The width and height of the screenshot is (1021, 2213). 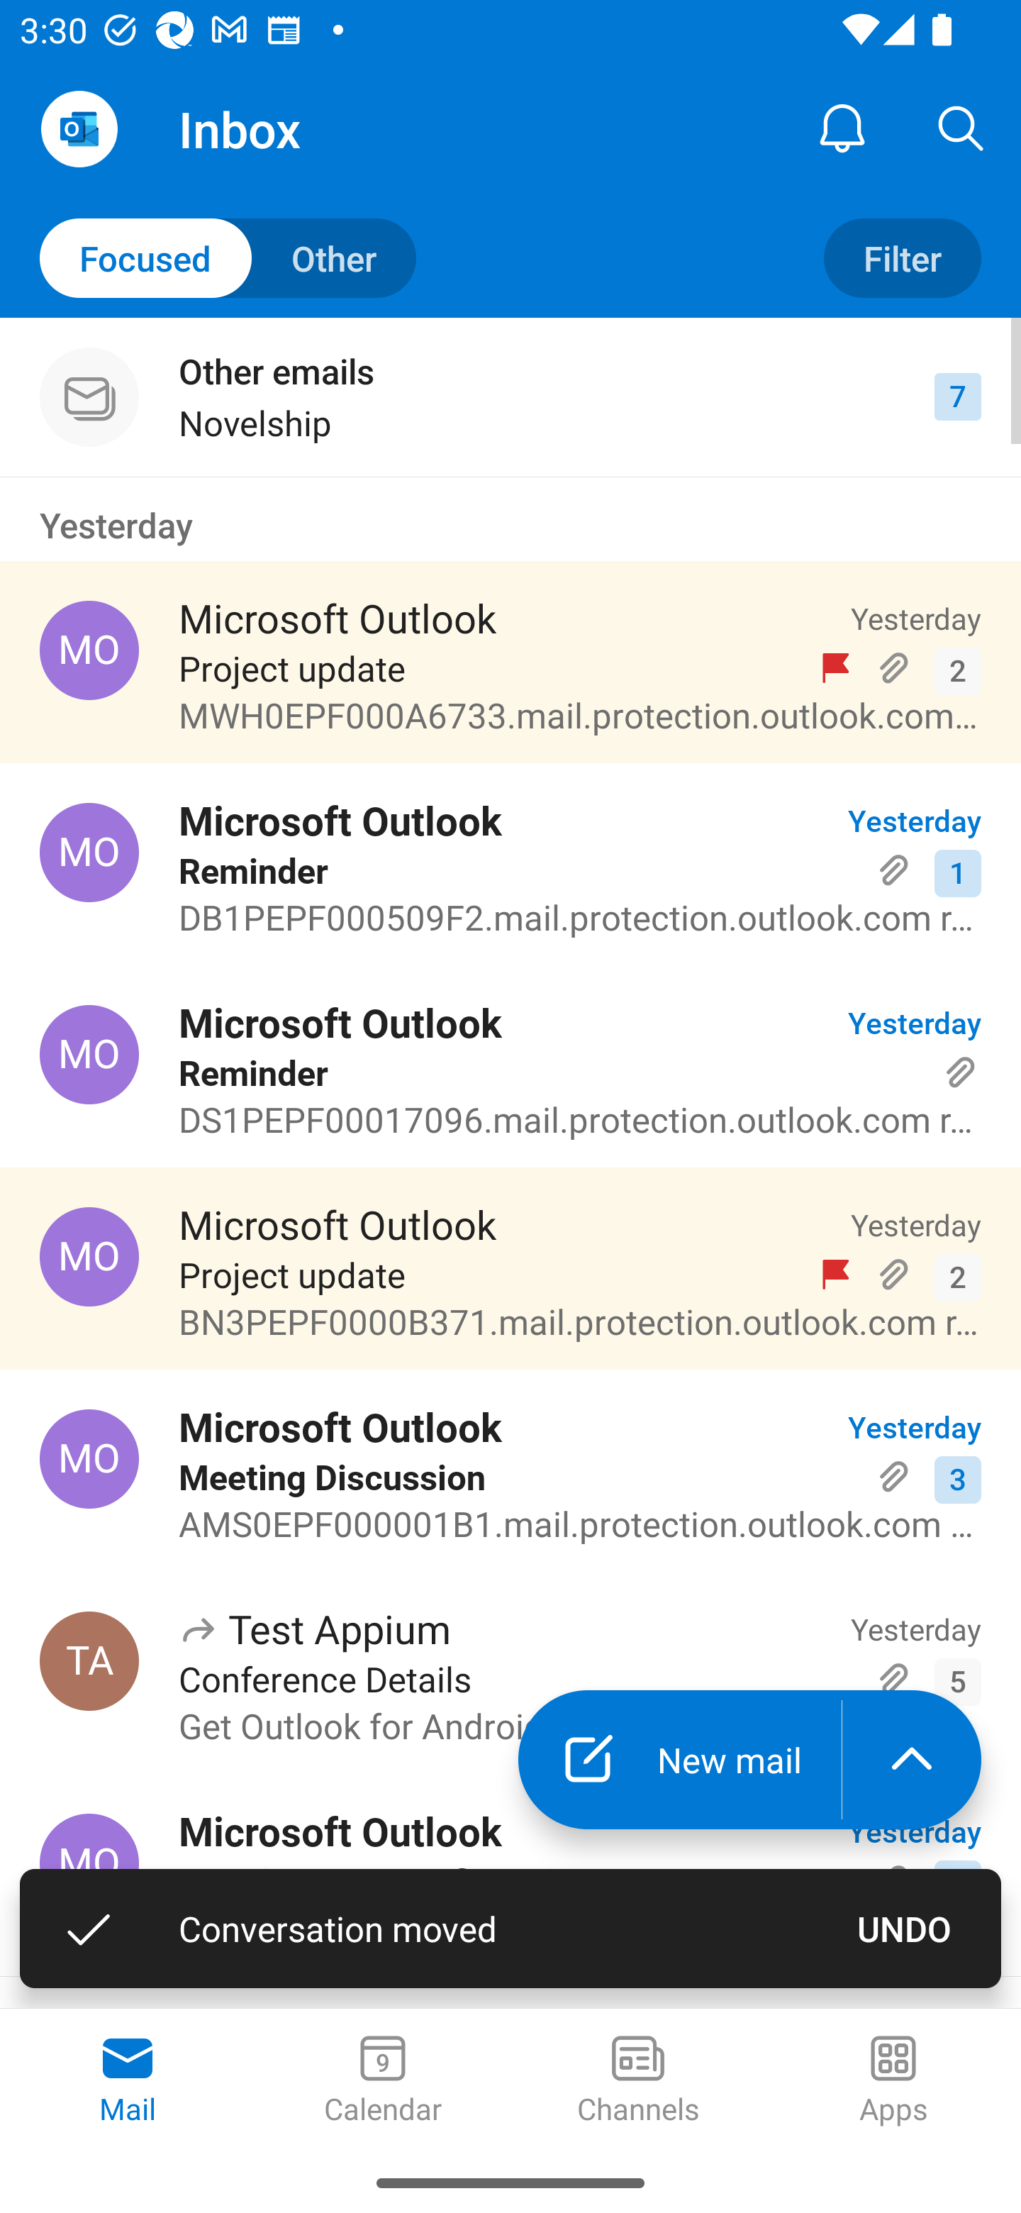 I want to click on Search, , , so click(x=961, y=128).